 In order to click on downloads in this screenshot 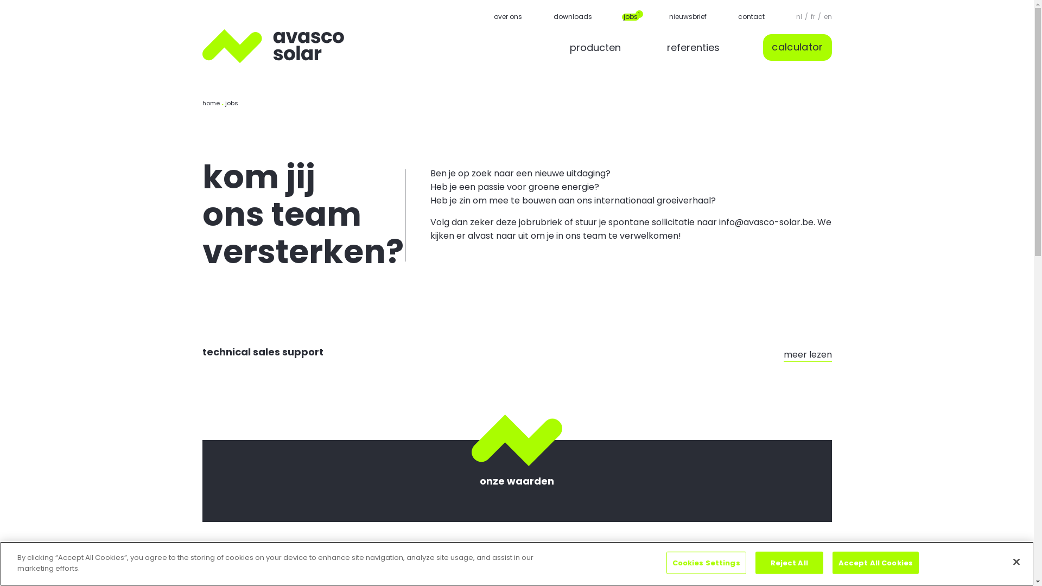, I will do `click(573, 16)`.